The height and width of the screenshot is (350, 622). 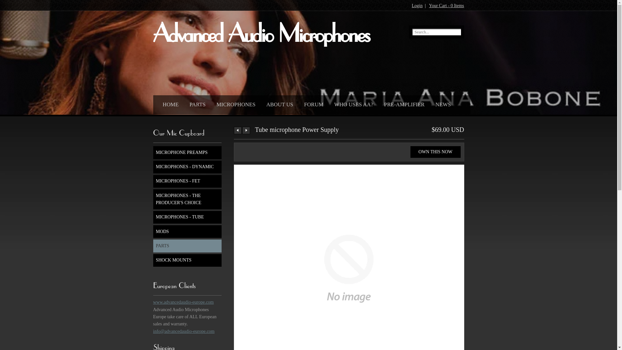 I want to click on NEWS, so click(x=442, y=104).